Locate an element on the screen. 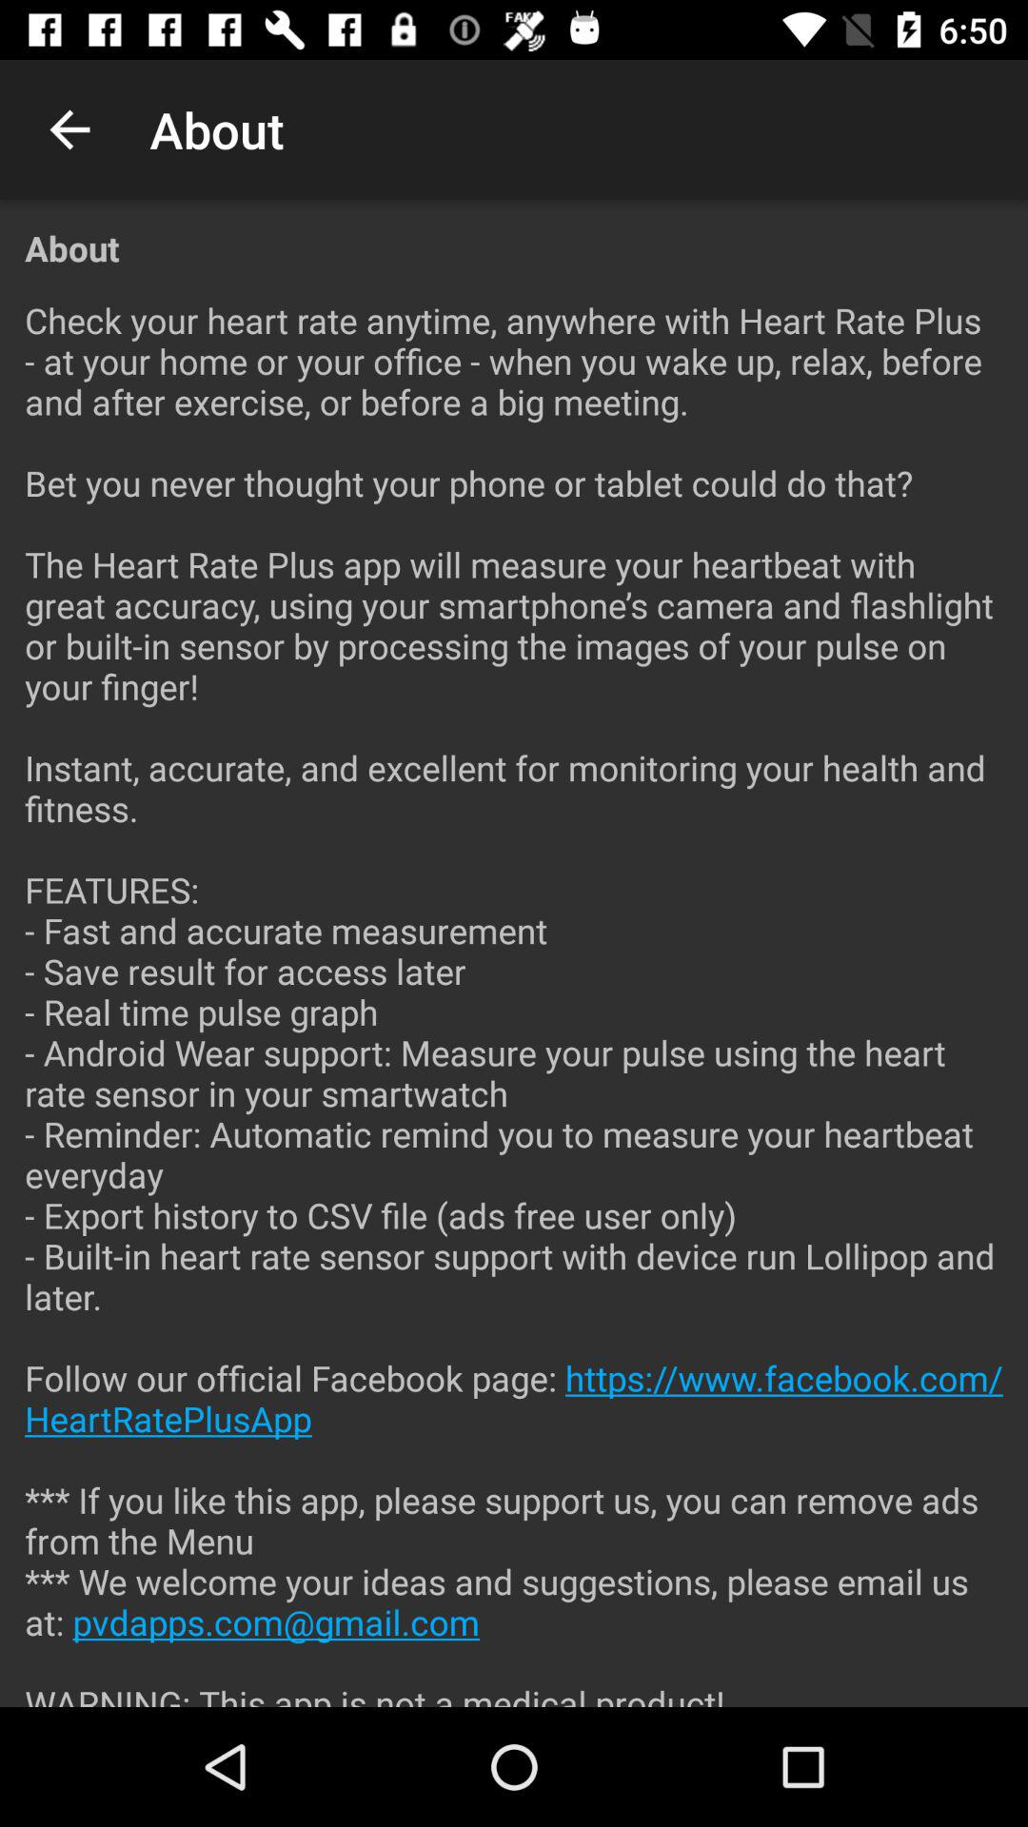 The height and width of the screenshot is (1827, 1028). open icon at the center is located at coordinates (514, 989).